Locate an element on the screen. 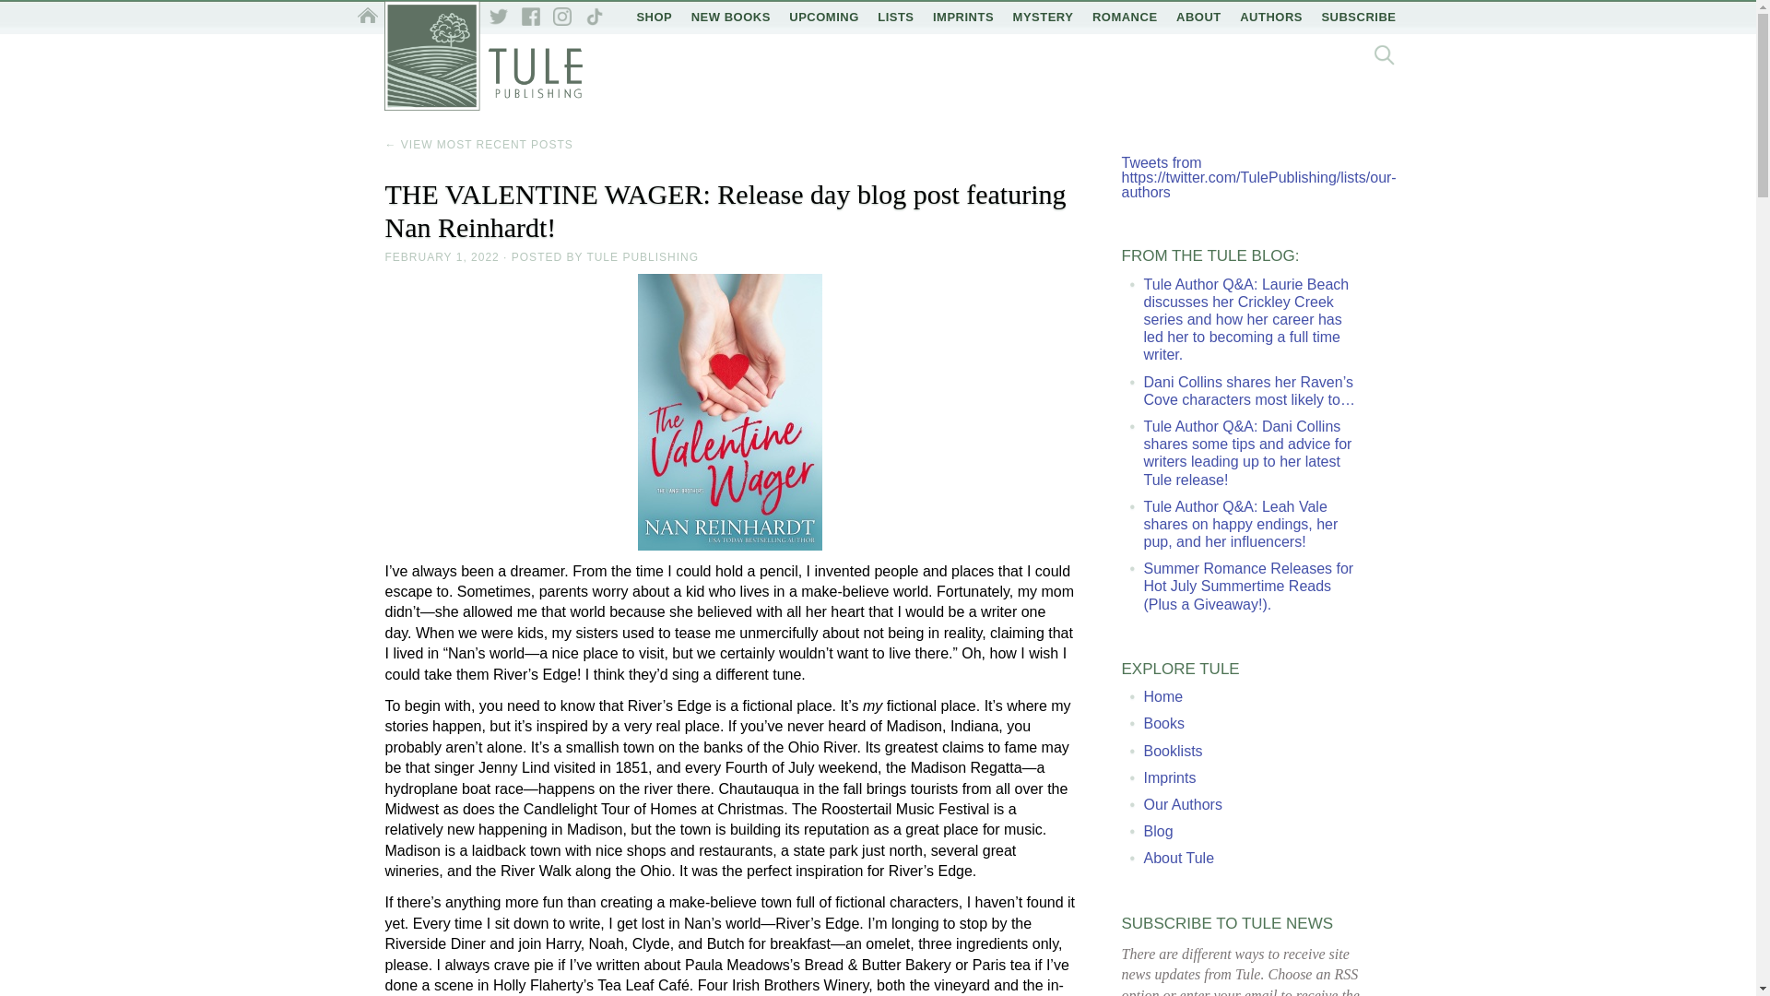 This screenshot has width=1770, height=996. Twitter is located at coordinates (499, 17).